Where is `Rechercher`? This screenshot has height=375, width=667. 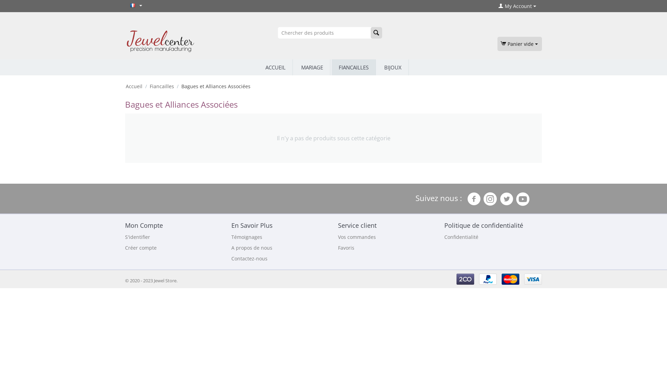 Rechercher is located at coordinates (377, 33).